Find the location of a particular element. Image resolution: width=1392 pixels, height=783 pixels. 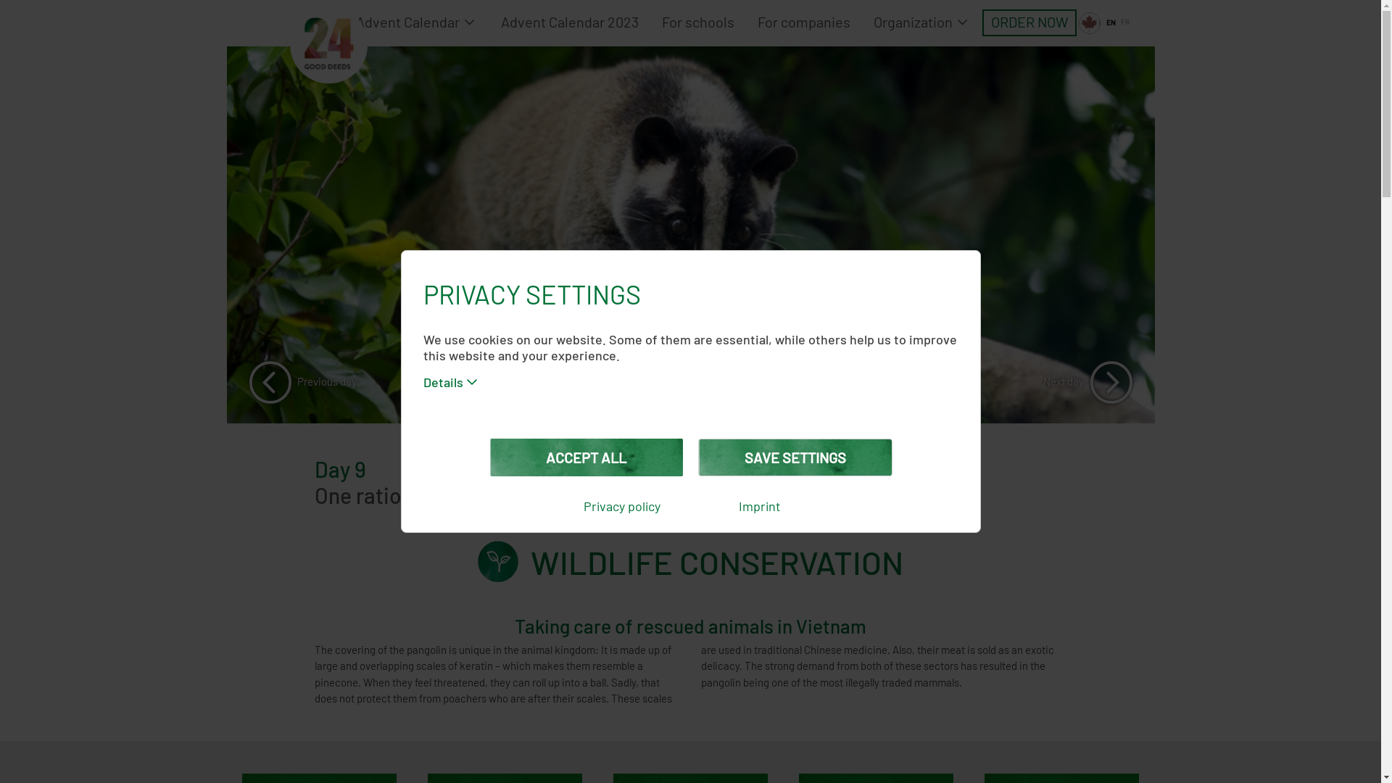

SAVE SETTINGS is located at coordinates (795, 457).